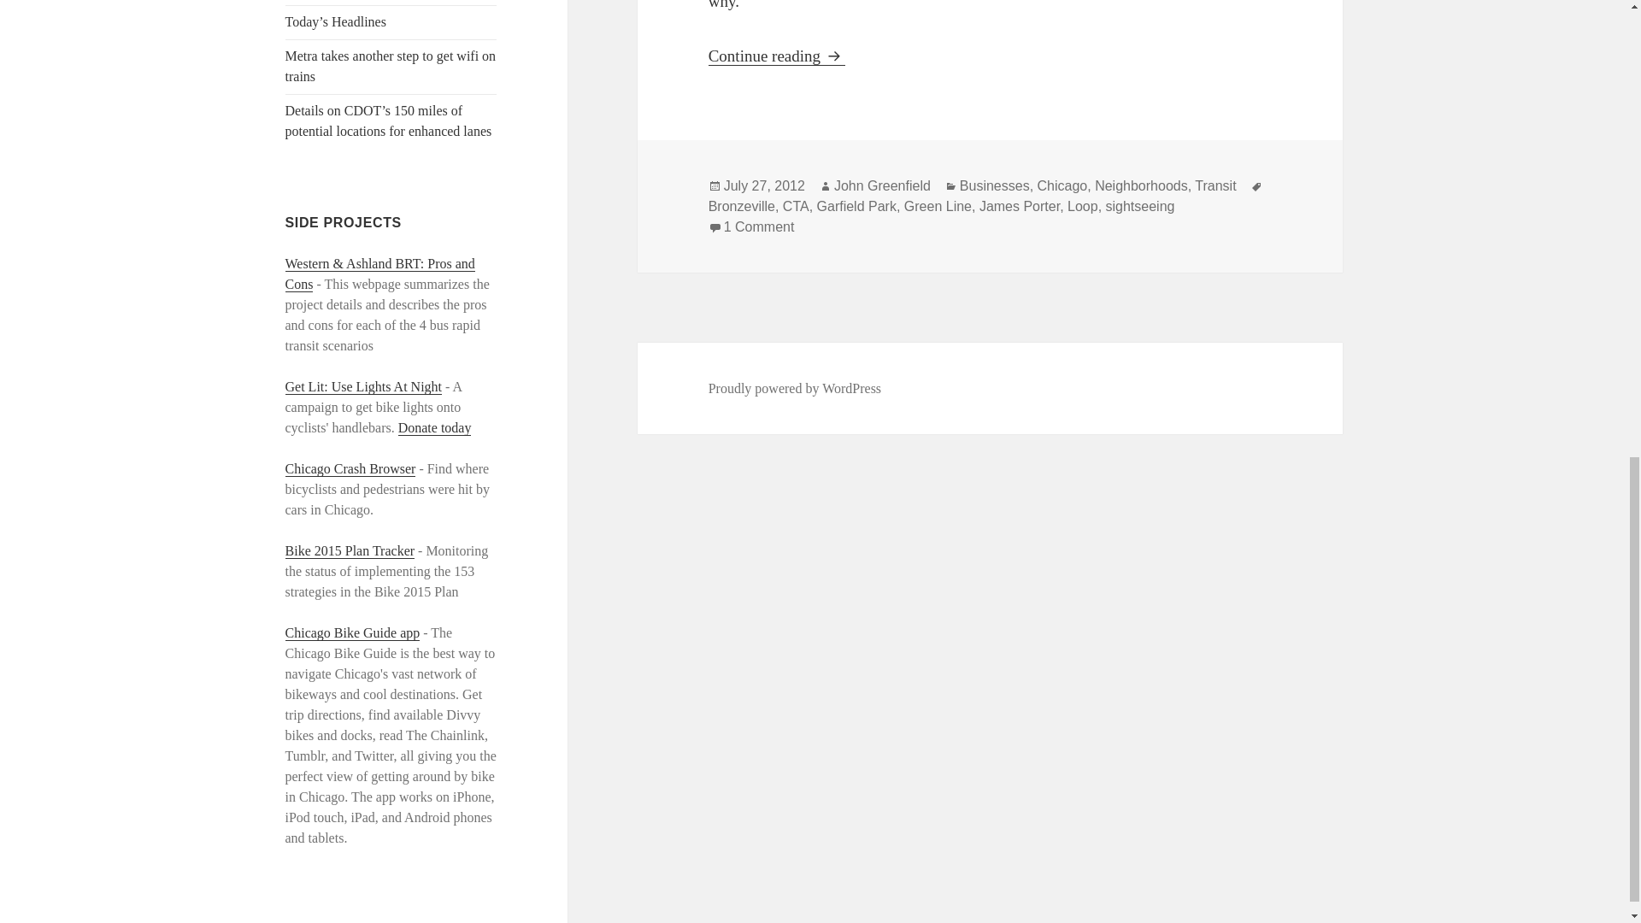 The width and height of the screenshot is (1641, 923). Describe the element at coordinates (1140, 205) in the screenshot. I see `sightseeing` at that location.